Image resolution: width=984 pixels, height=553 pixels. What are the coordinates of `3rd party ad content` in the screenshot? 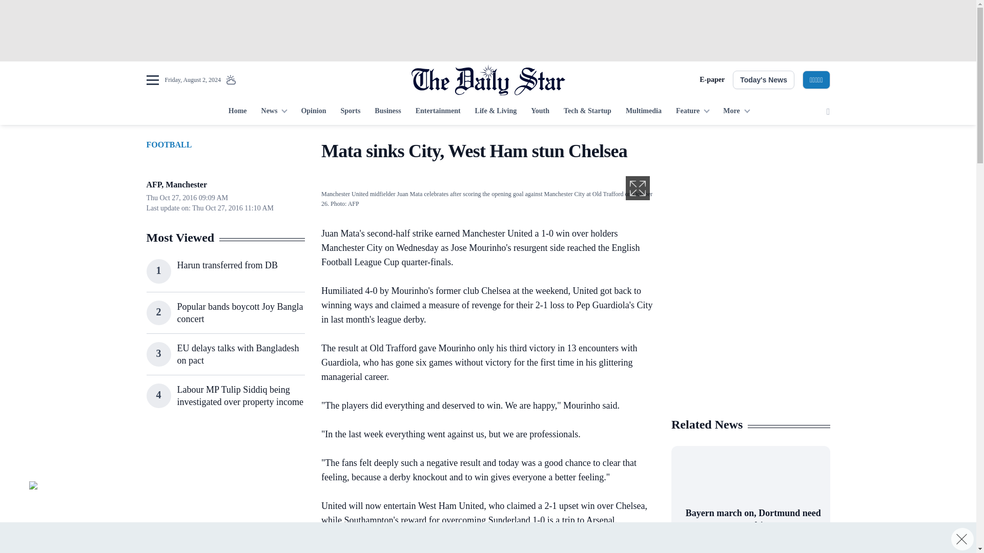 It's located at (225, 492).